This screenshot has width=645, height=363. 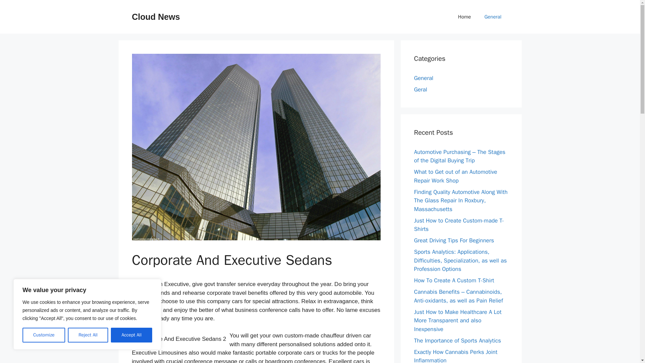 What do you see at coordinates (88, 335) in the screenshot?
I see `Reject All` at bounding box center [88, 335].